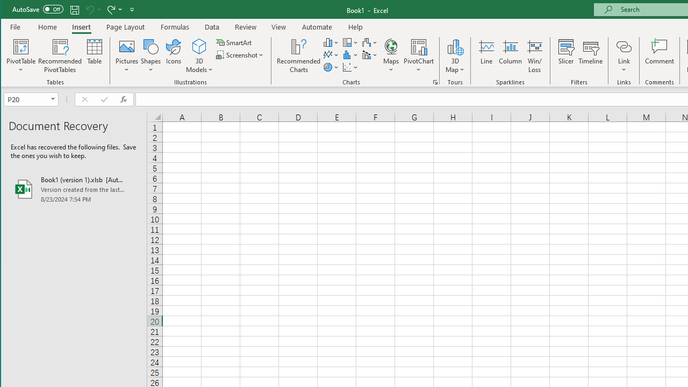 This screenshot has width=688, height=387. I want to click on 3D Map, so click(455, 46).